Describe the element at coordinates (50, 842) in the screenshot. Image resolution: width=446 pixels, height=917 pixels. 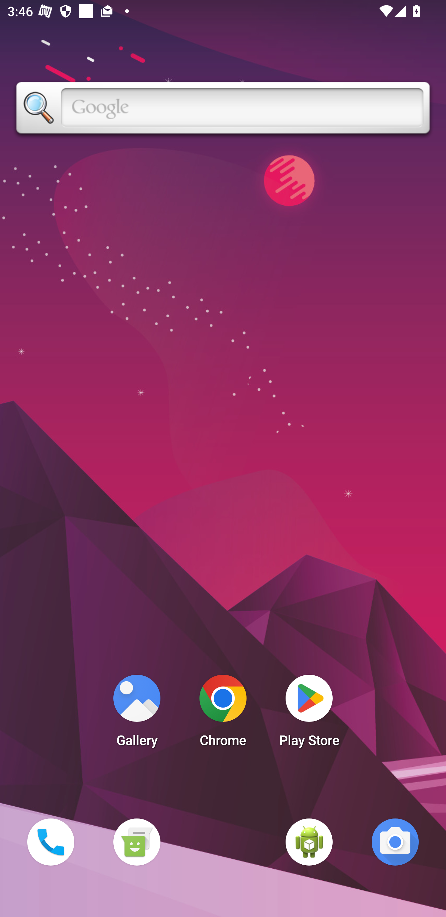
I see `Phone` at that location.